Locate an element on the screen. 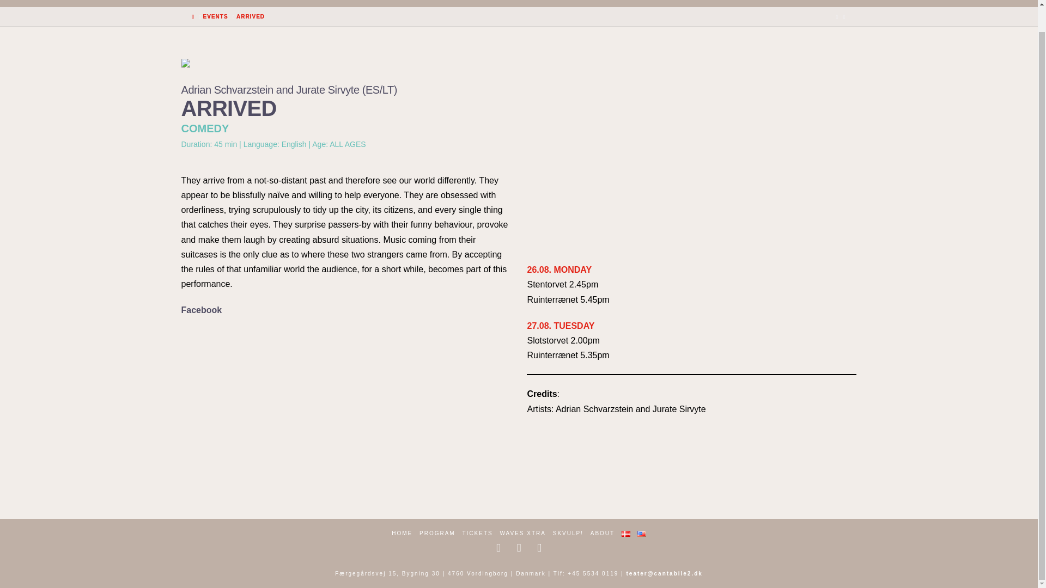  PROGRAM is located at coordinates (479, 3).